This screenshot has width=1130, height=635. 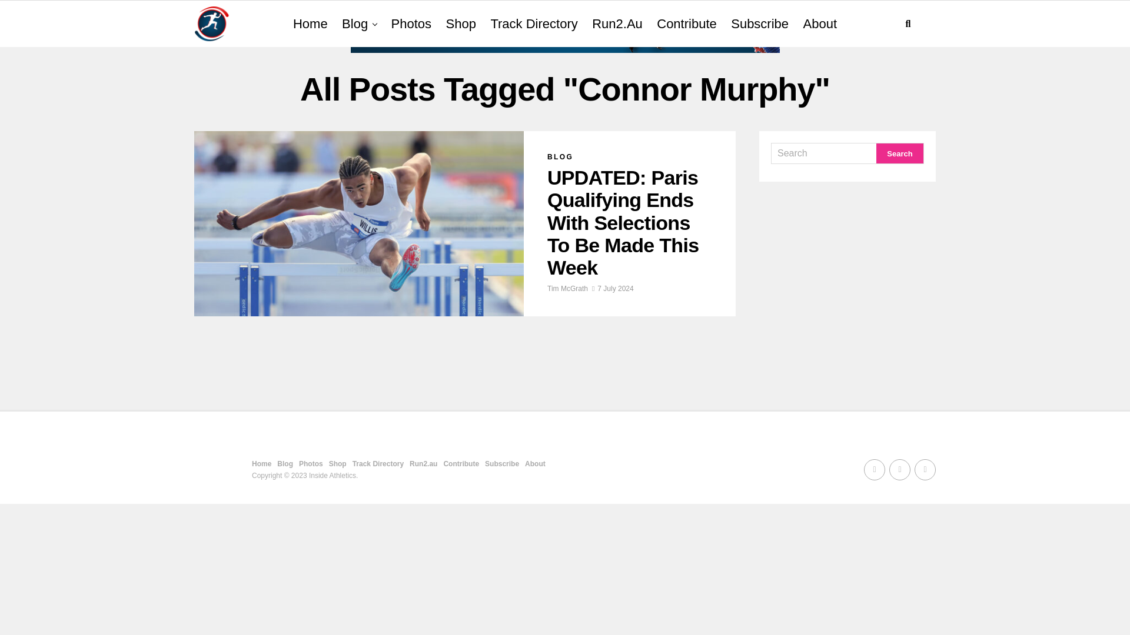 What do you see at coordinates (617, 24) in the screenshot?
I see `Run2.Au` at bounding box center [617, 24].